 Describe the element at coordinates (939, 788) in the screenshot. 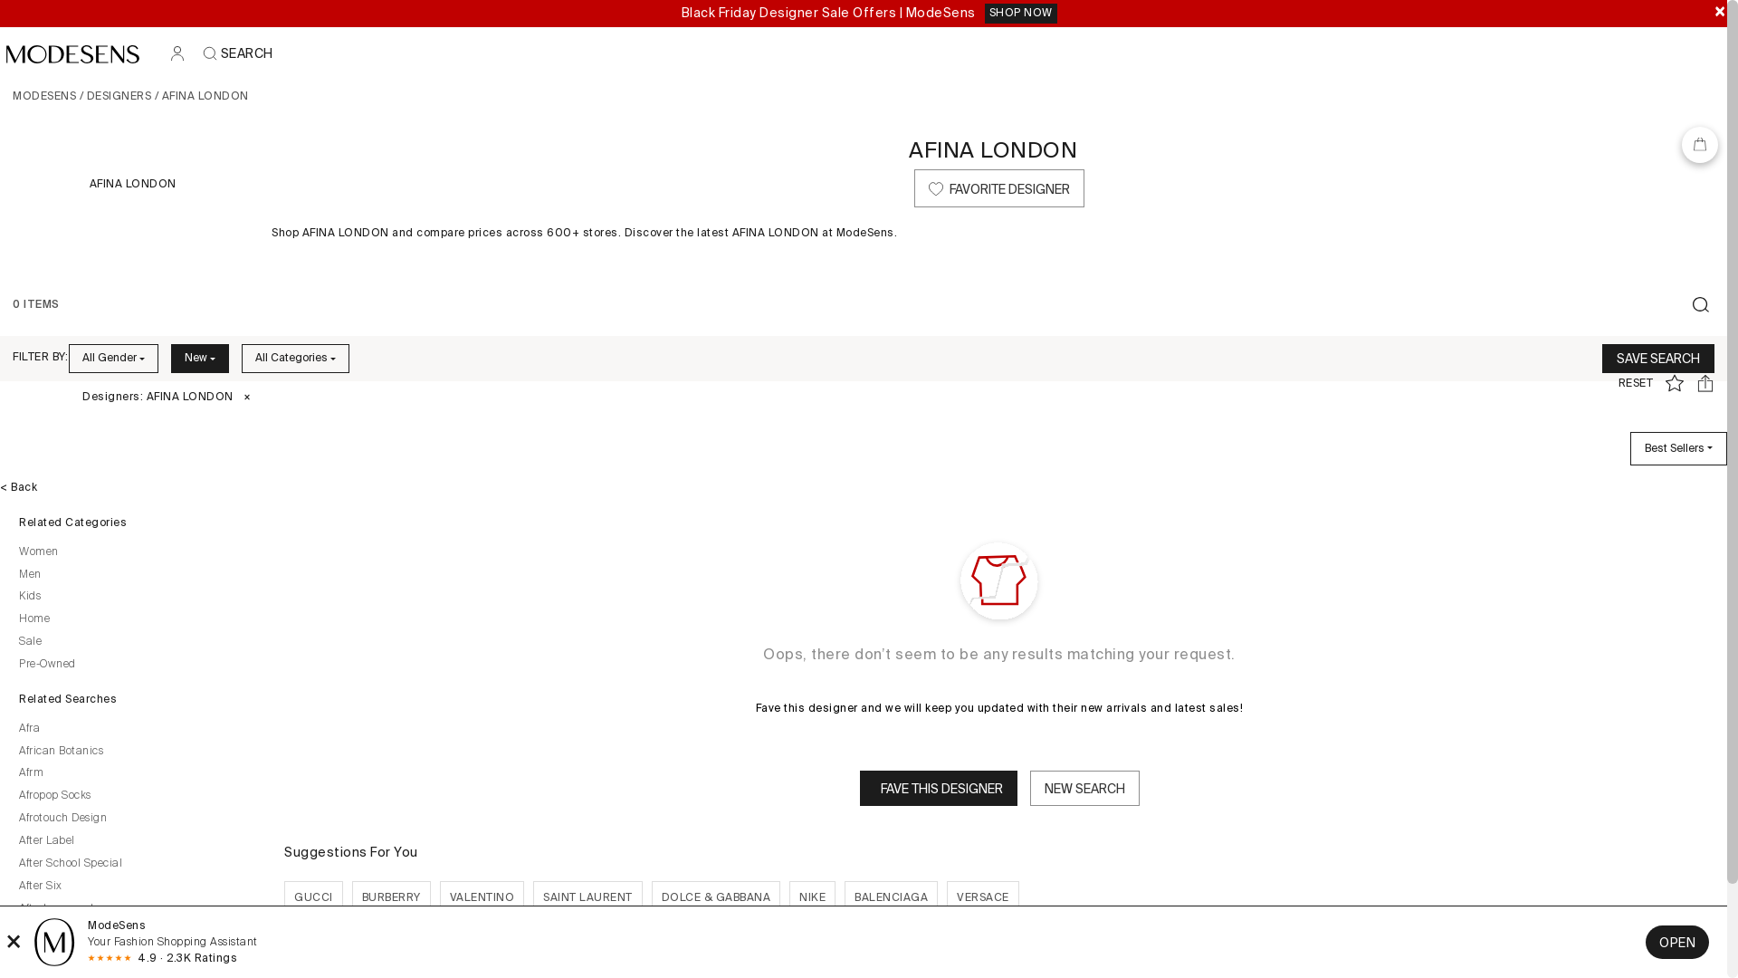

I see `FAVE THIS DESIGNER` at that location.